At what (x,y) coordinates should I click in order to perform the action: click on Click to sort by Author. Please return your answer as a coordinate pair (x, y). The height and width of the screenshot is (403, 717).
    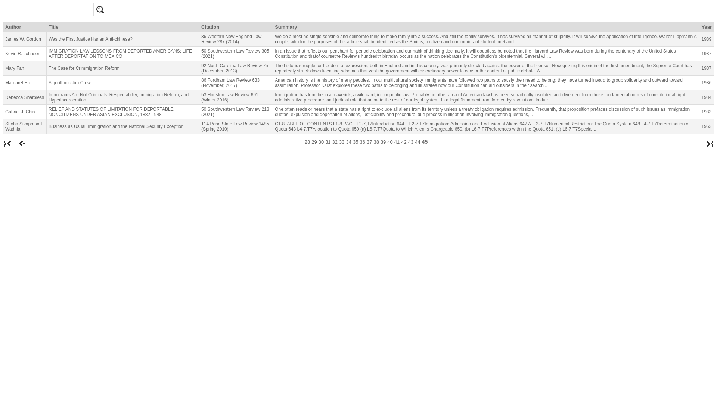
    Looking at the image, I should click on (25, 27).